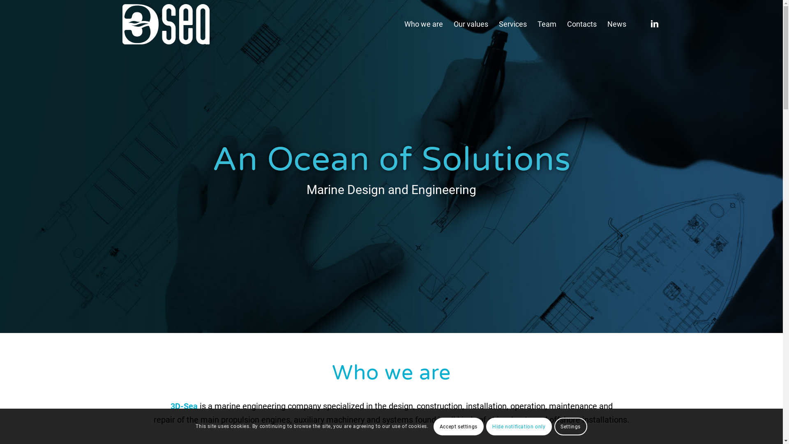 This screenshot has width=789, height=444. Describe the element at coordinates (571, 426) in the screenshot. I see `Settings` at that location.